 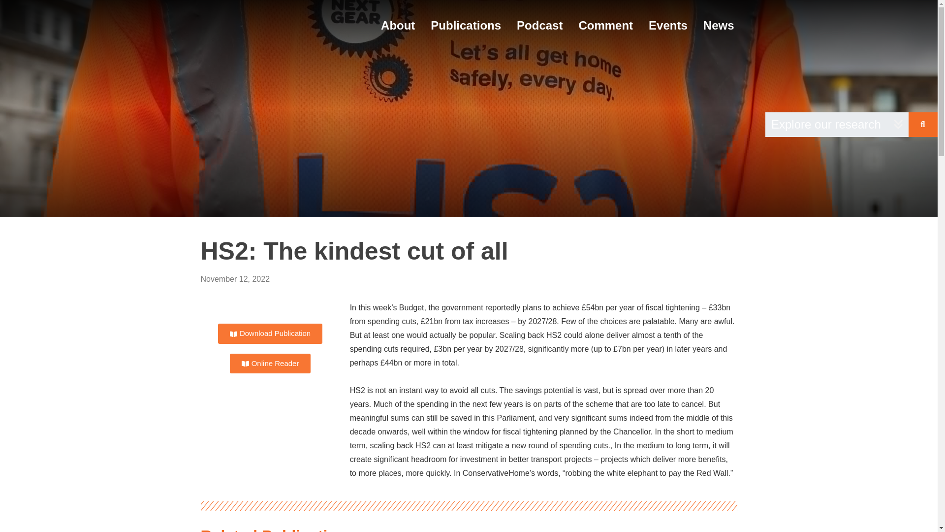 I want to click on Publications, so click(x=466, y=25).